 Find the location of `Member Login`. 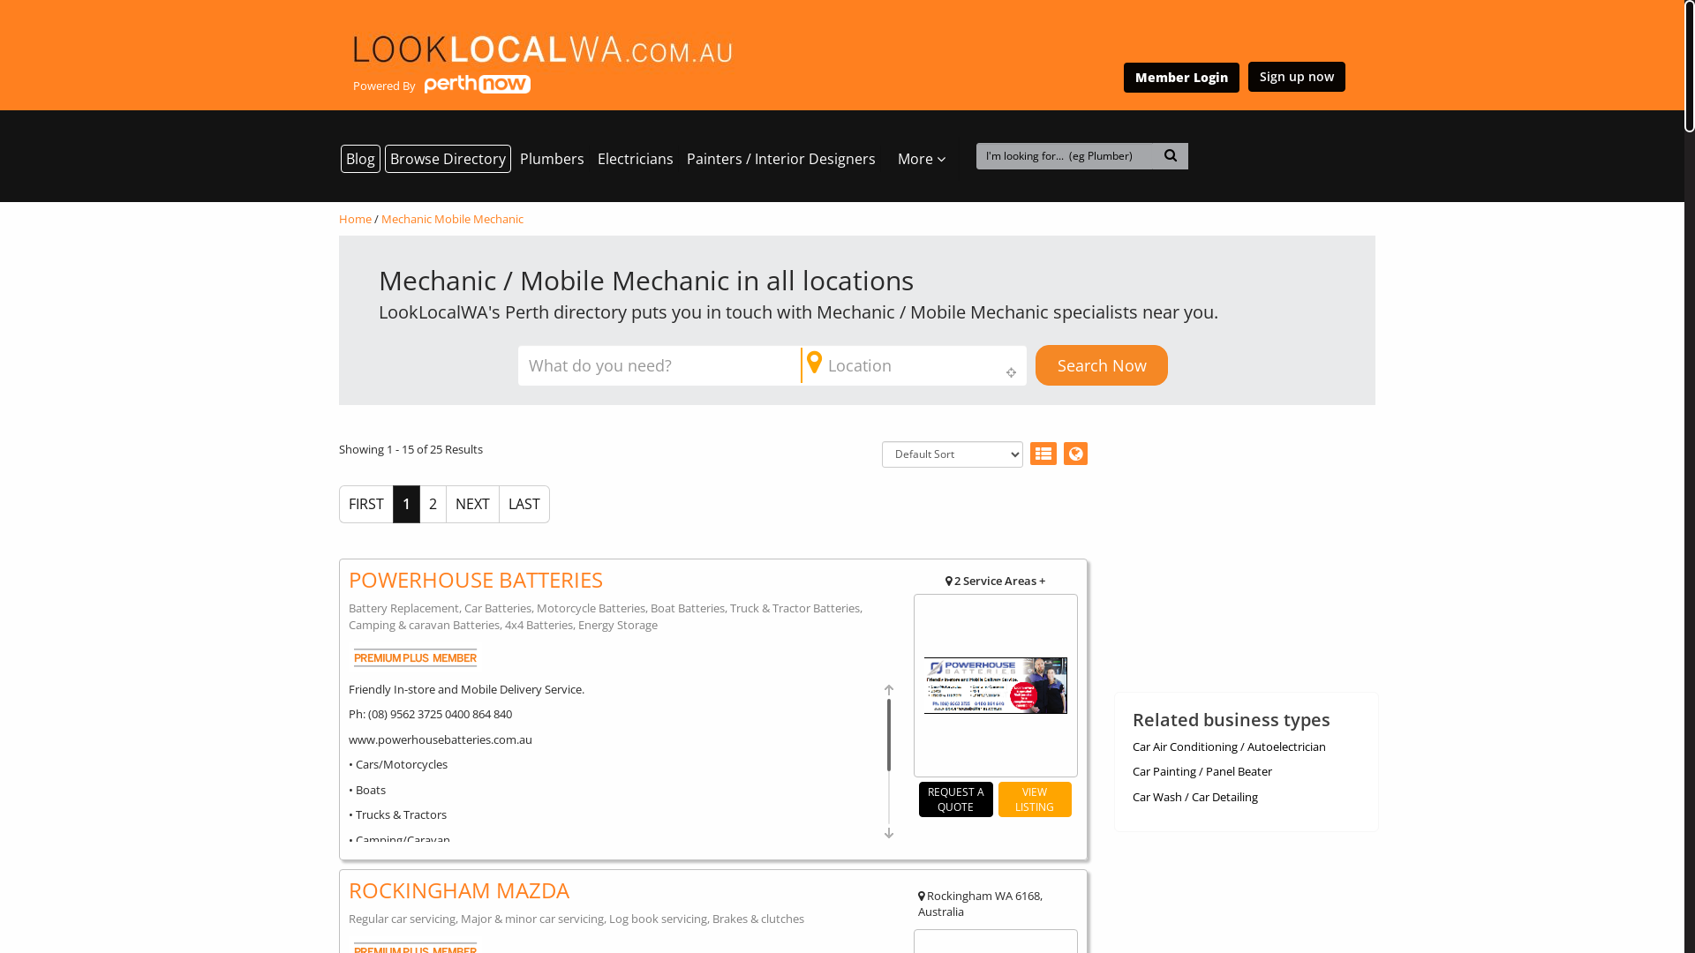

Member Login is located at coordinates (1181, 78).